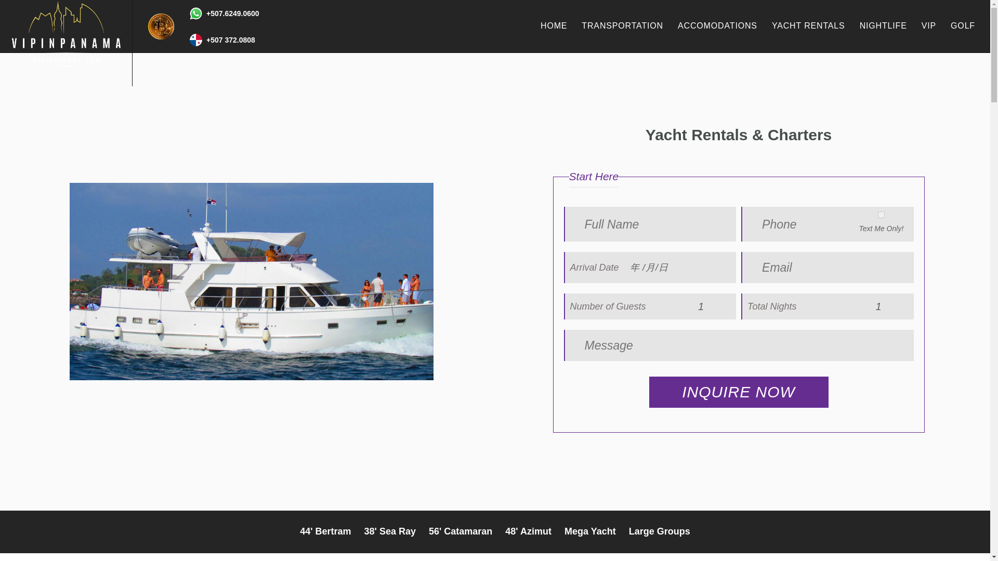  Describe the element at coordinates (881, 215) in the screenshot. I see `on` at that location.